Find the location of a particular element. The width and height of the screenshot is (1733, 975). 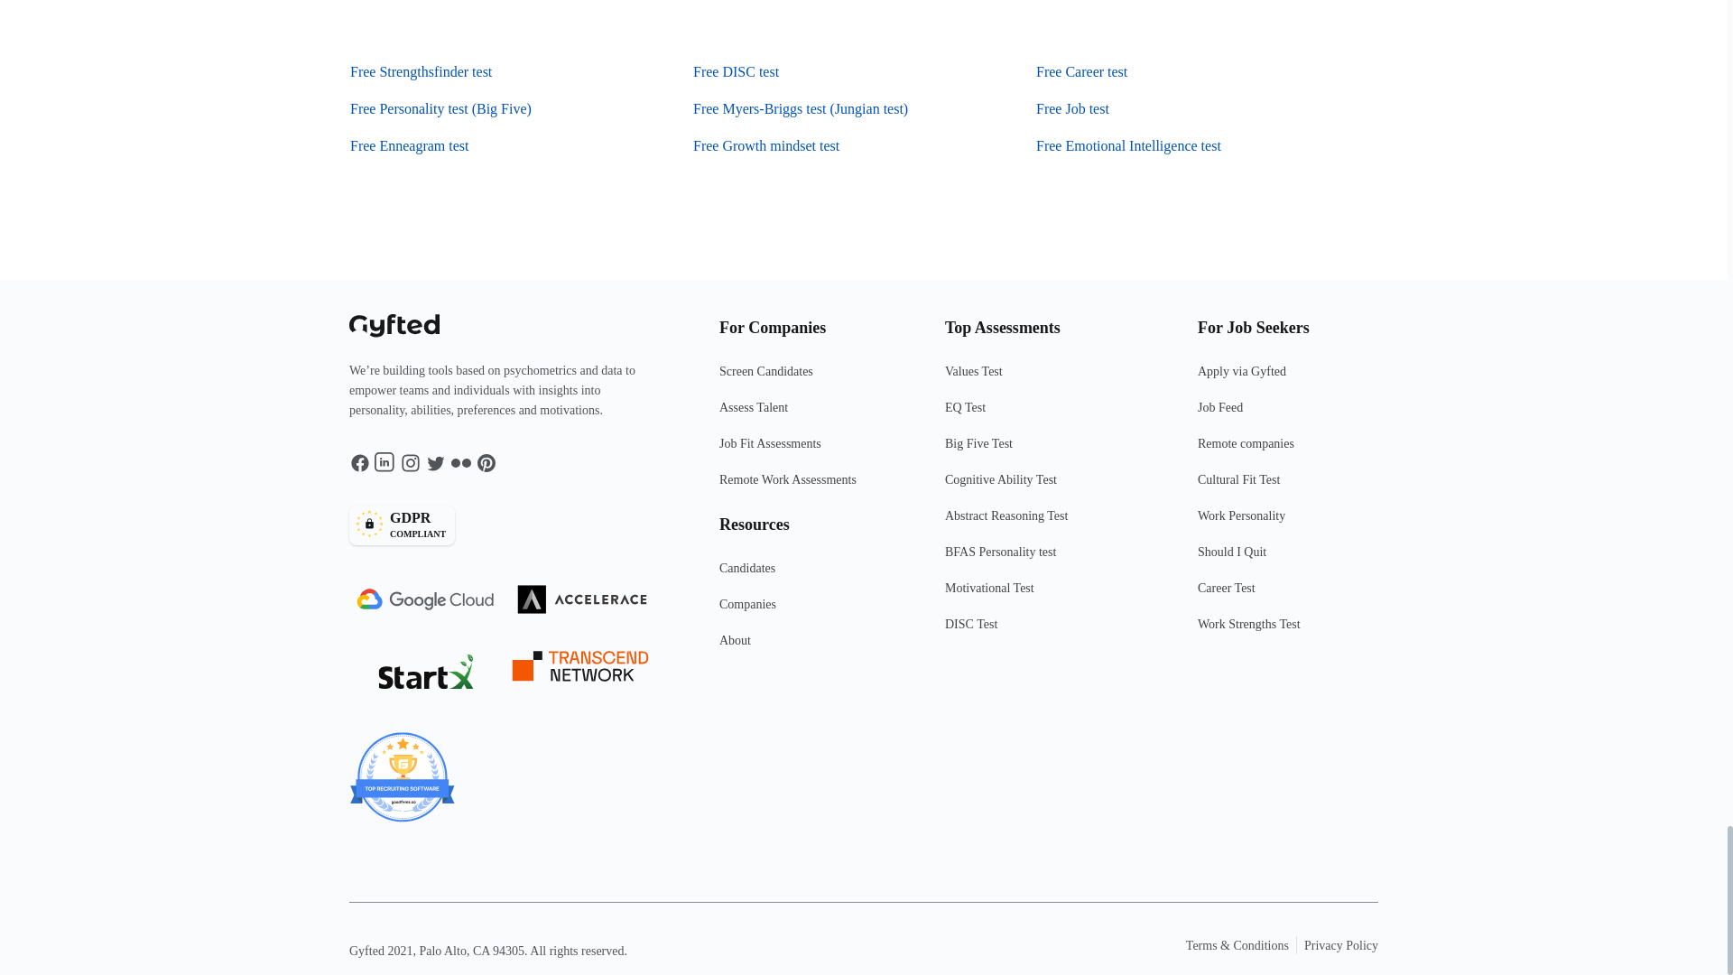

Free Job test is located at coordinates (505, 525).